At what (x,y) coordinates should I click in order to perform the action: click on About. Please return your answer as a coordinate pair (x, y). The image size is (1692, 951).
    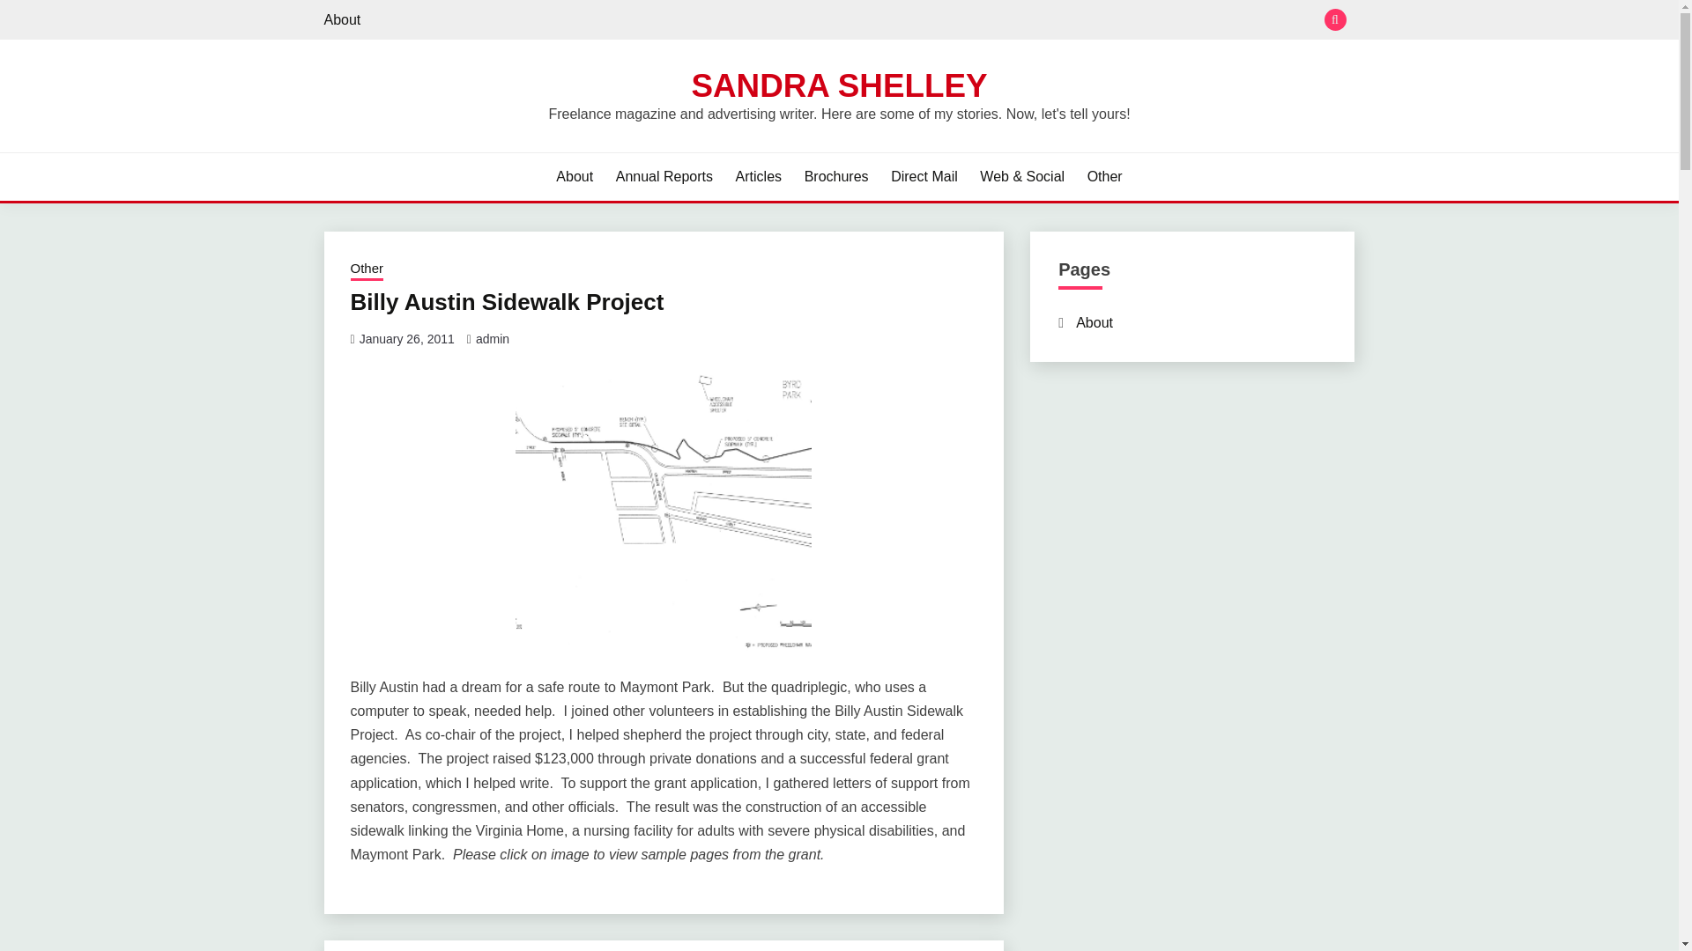
    Looking at the image, I should click on (575, 176).